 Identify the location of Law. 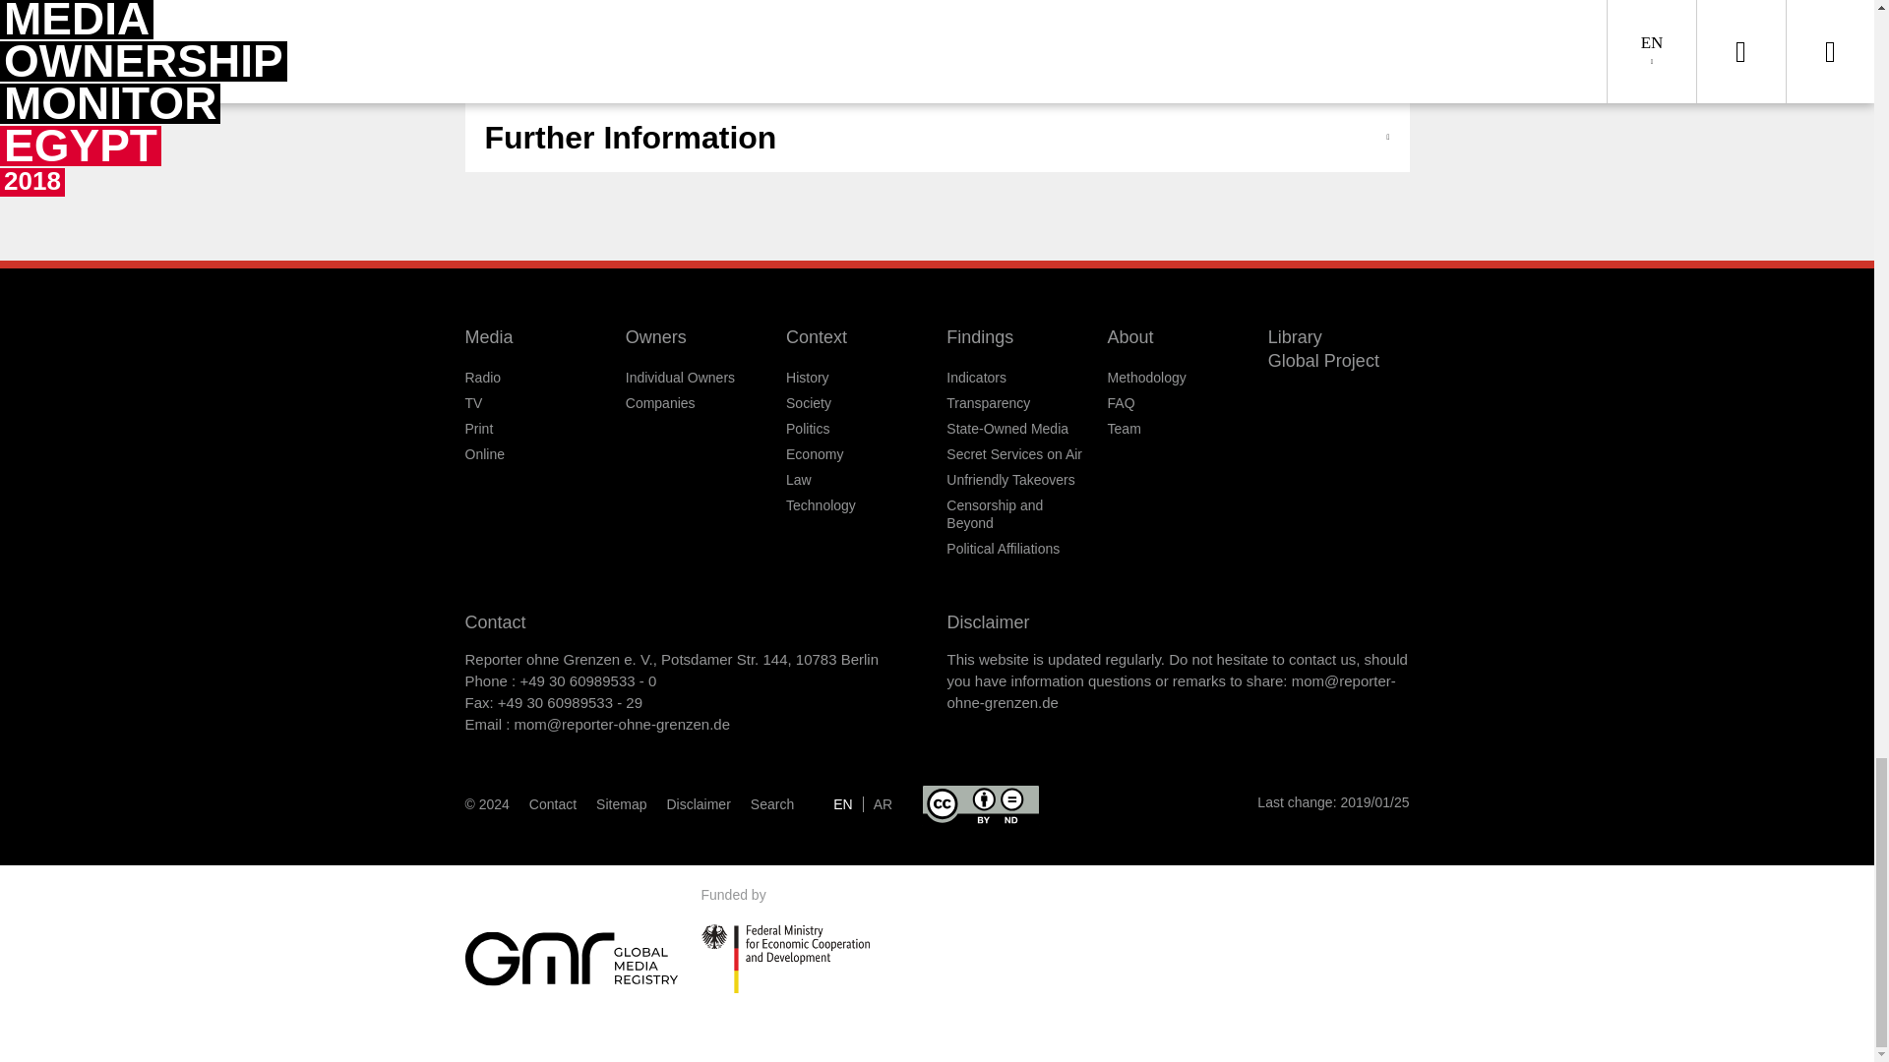
(799, 479).